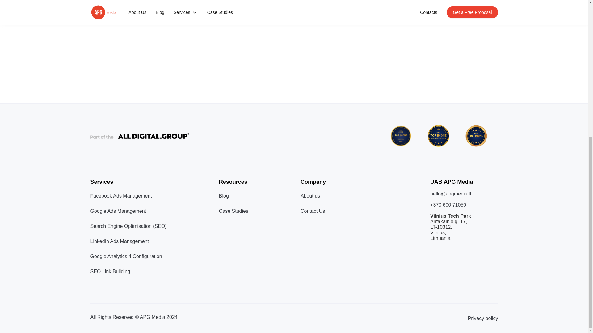  I want to click on Contact Us, so click(313, 211).